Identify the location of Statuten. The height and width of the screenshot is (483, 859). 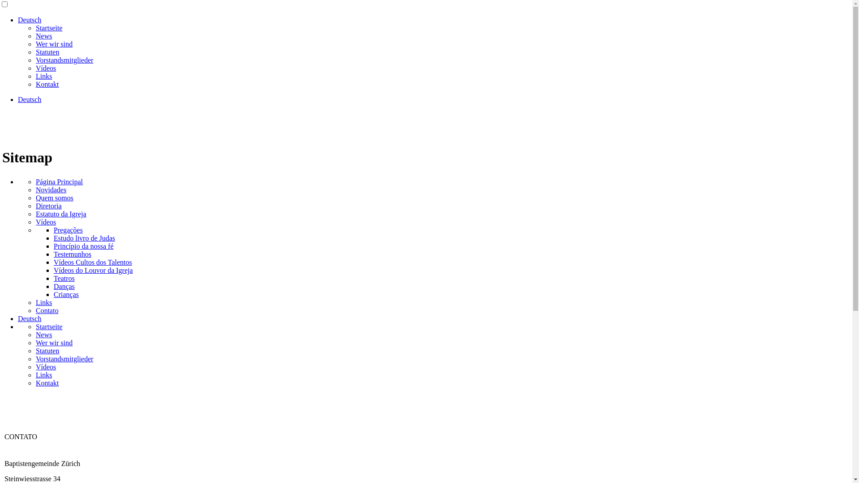
(47, 351).